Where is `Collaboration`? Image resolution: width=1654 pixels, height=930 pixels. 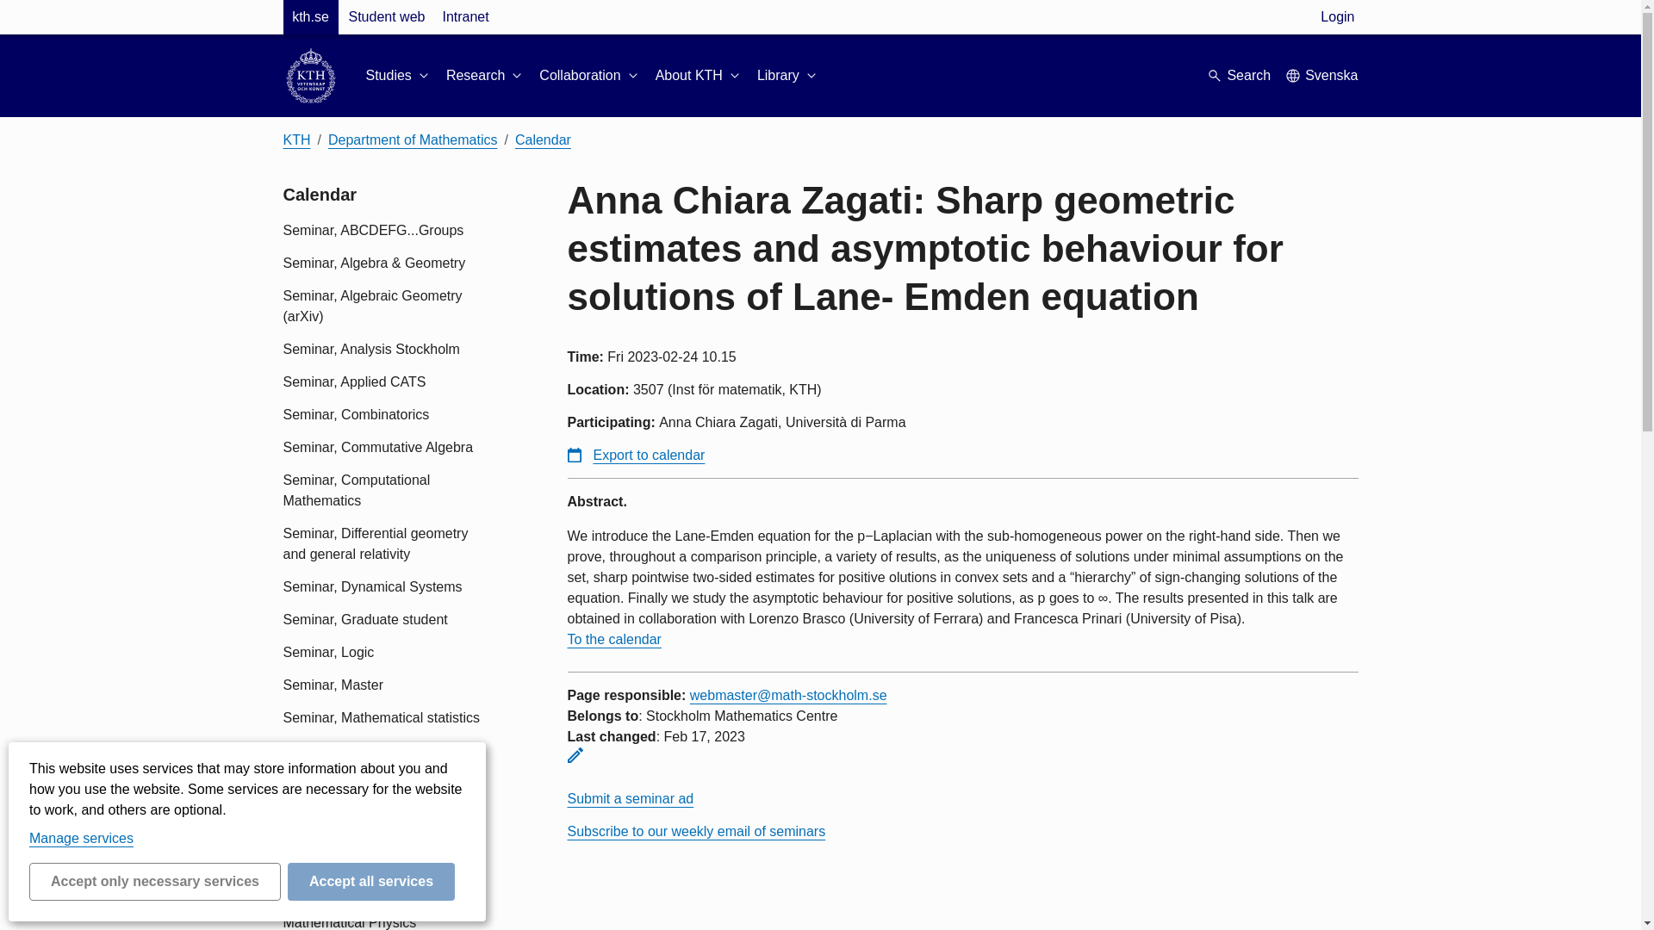 Collaboration is located at coordinates (589, 76).